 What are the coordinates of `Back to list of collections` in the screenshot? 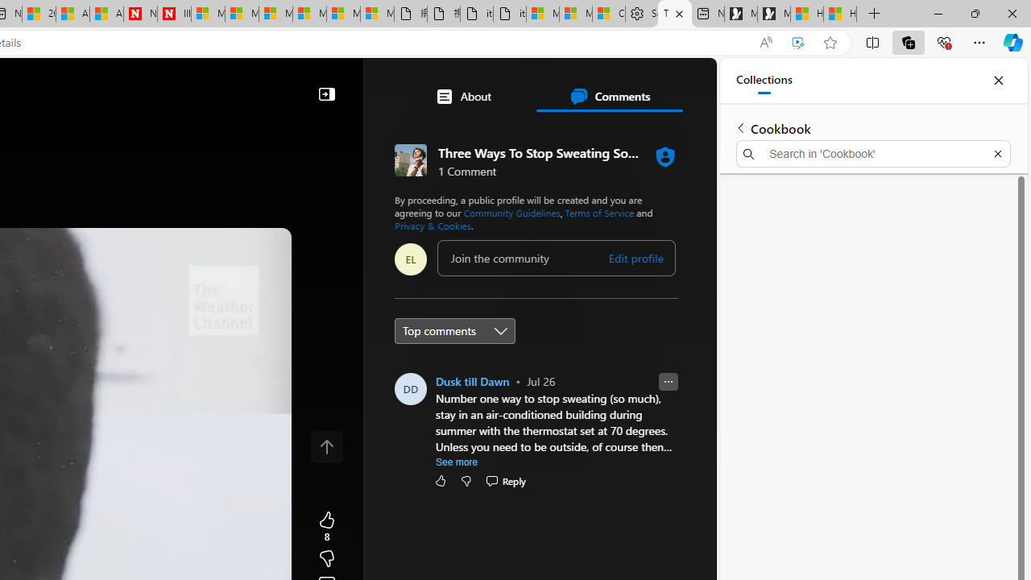 It's located at (741, 127).